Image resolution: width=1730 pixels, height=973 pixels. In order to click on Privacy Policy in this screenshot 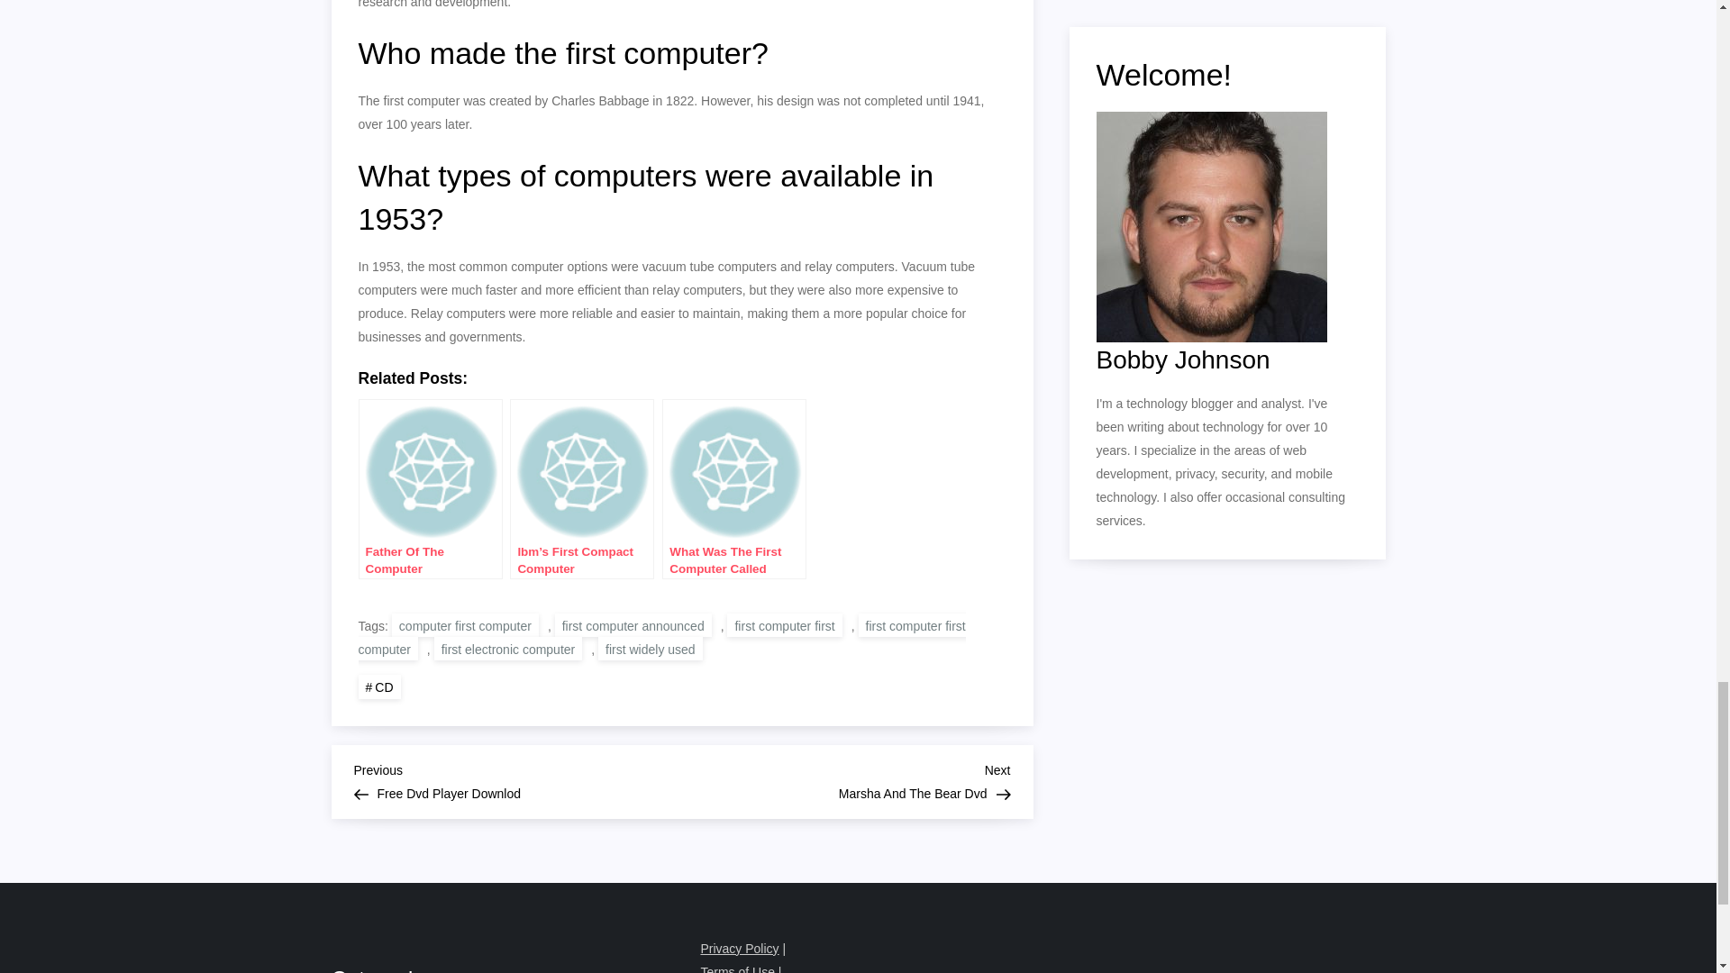, I will do `click(739, 948)`.